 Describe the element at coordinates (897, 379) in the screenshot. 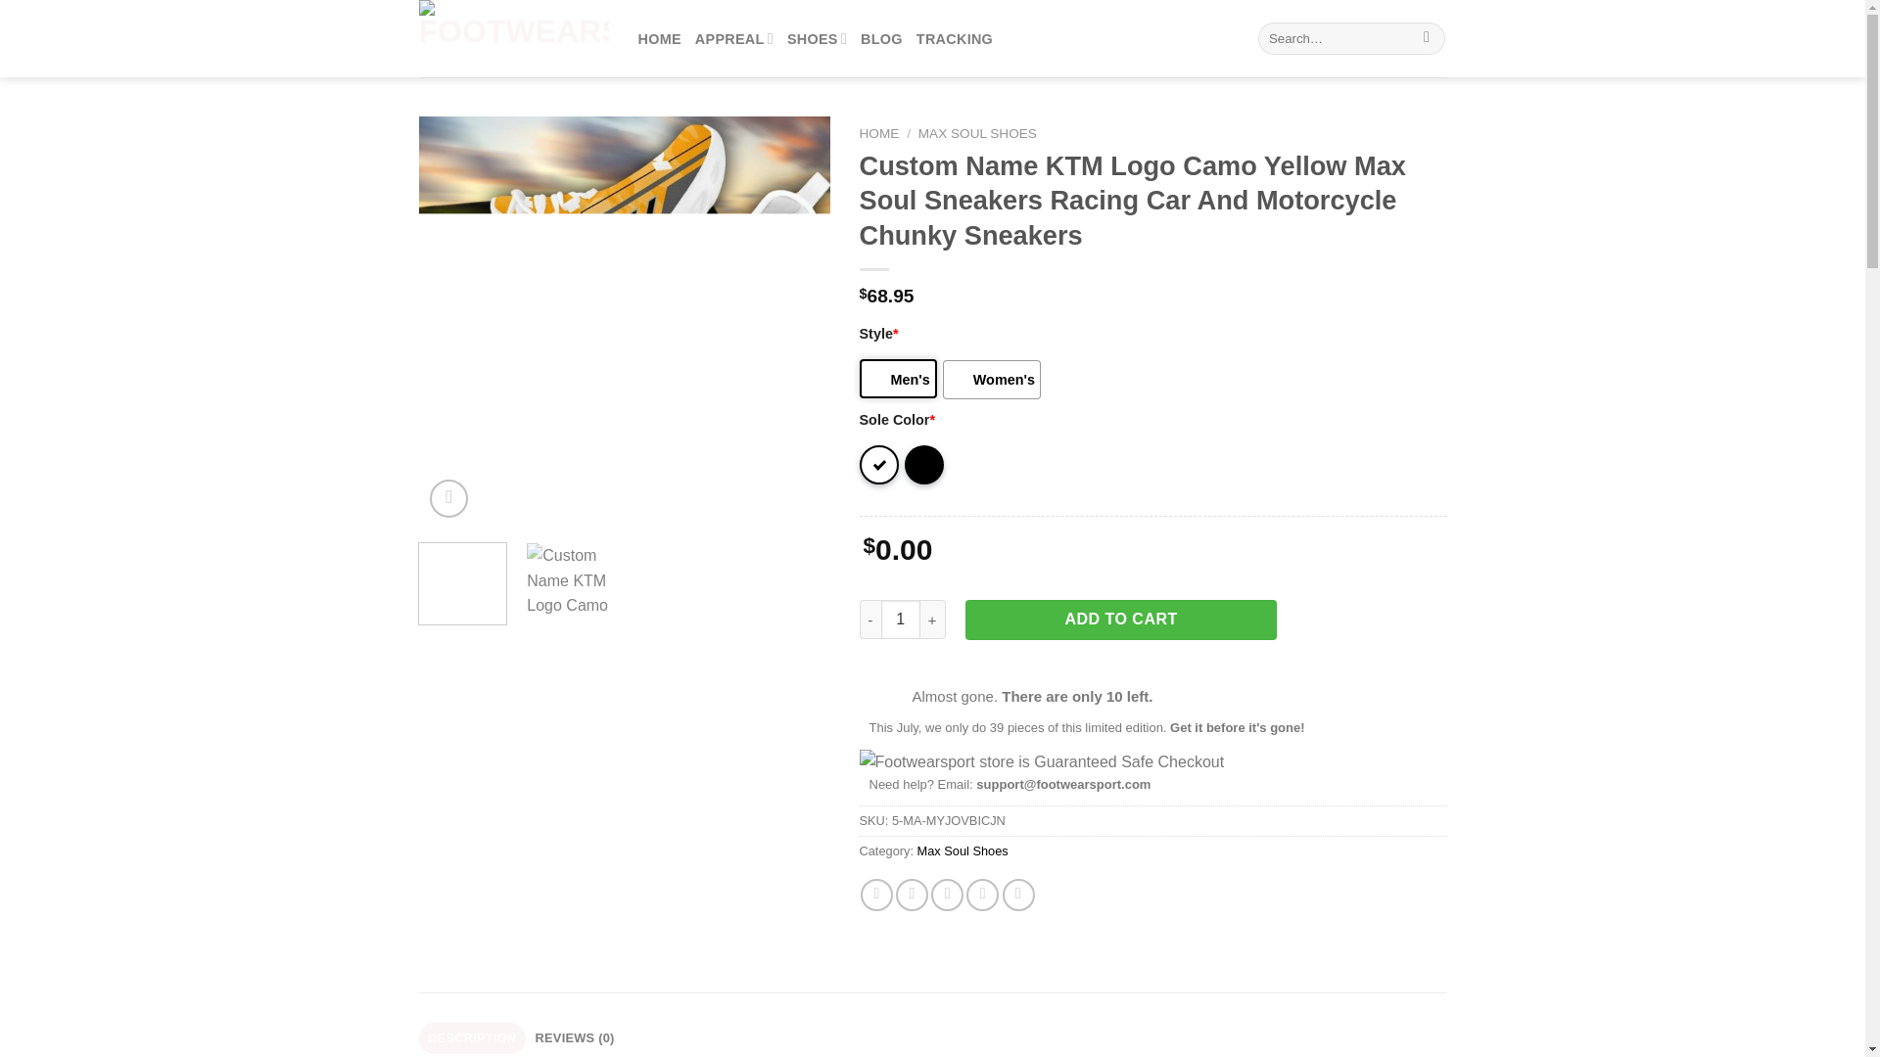

I see `Men's` at that location.